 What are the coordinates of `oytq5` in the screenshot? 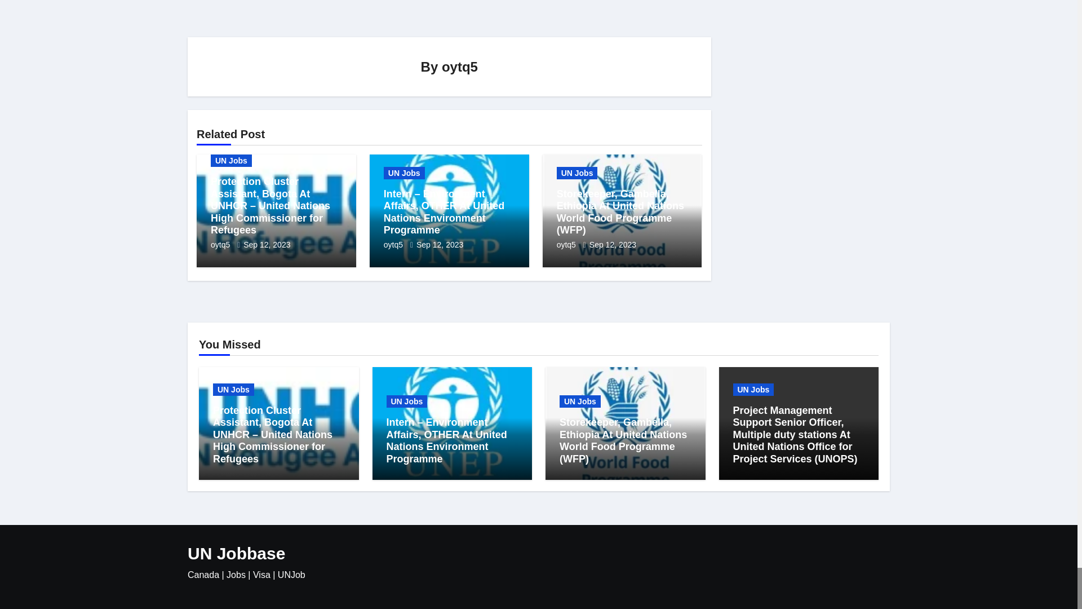 It's located at (221, 244).